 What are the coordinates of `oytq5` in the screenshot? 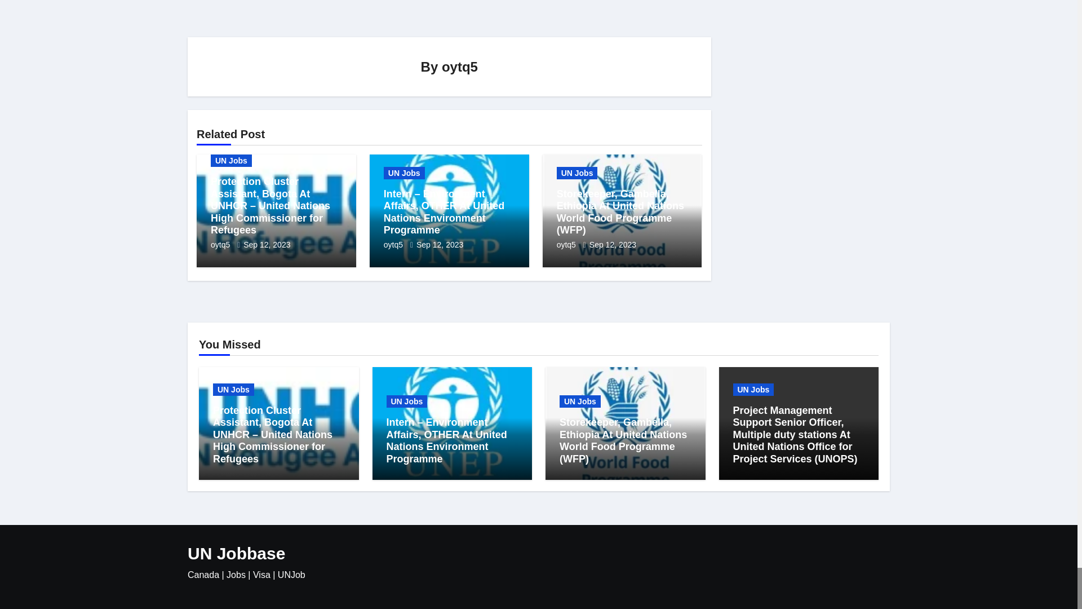 It's located at (221, 244).